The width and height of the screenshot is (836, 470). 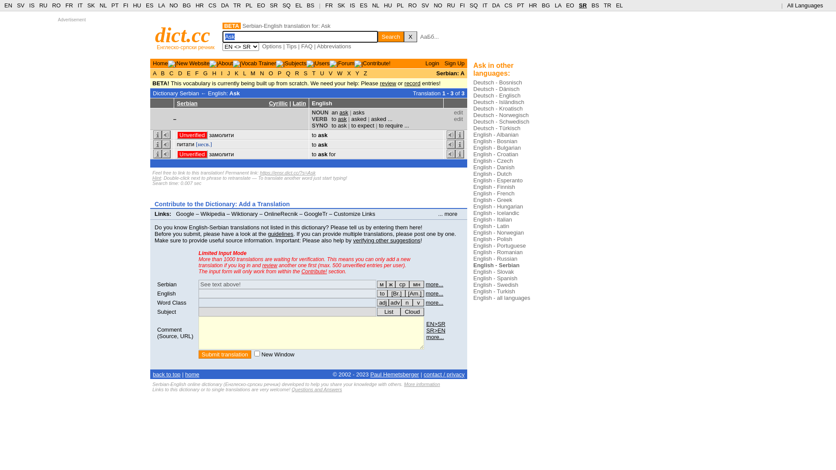 What do you see at coordinates (387, 240) in the screenshot?
I see `verifying other suggestions` at bounding box center [387, 240].